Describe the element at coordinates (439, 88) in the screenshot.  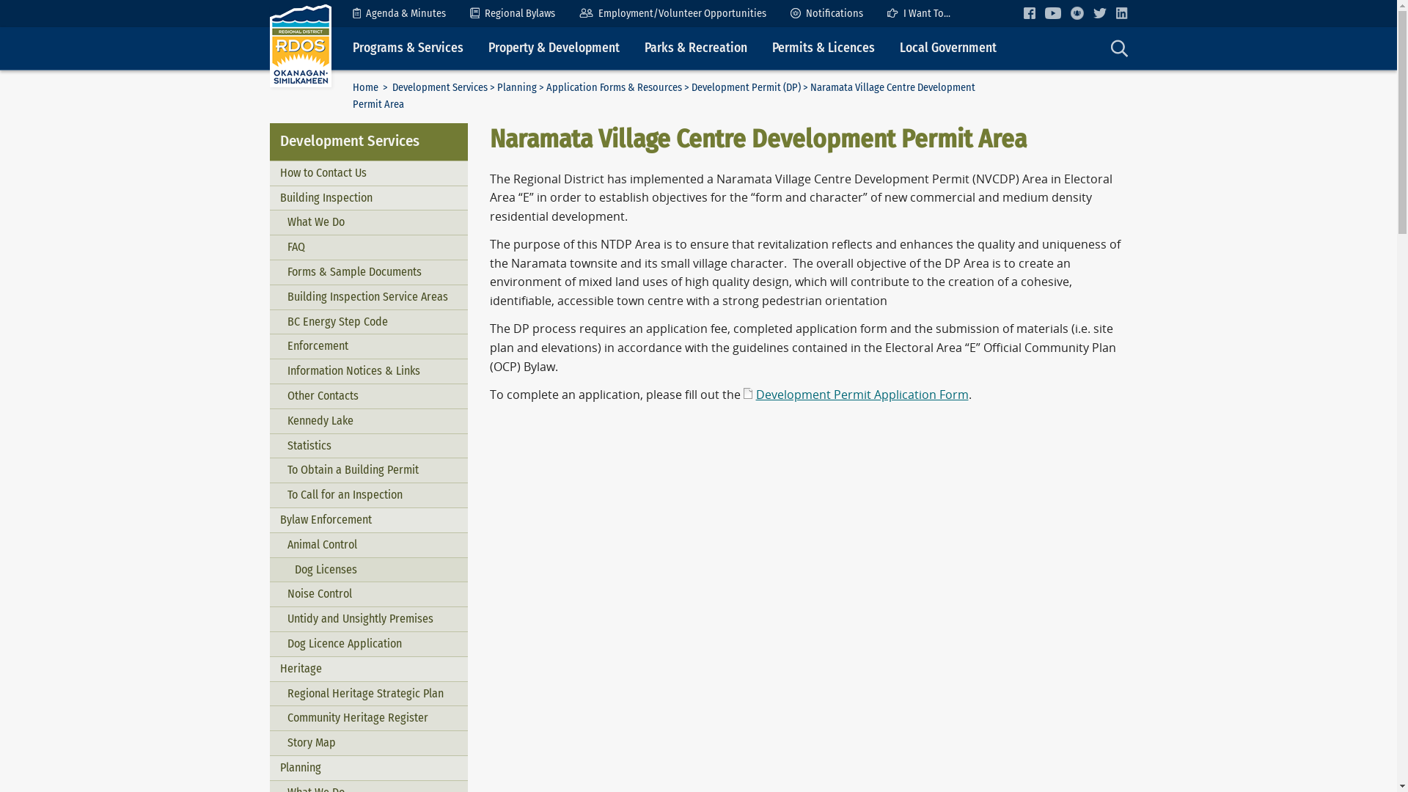
I see `Development Services` at that location.